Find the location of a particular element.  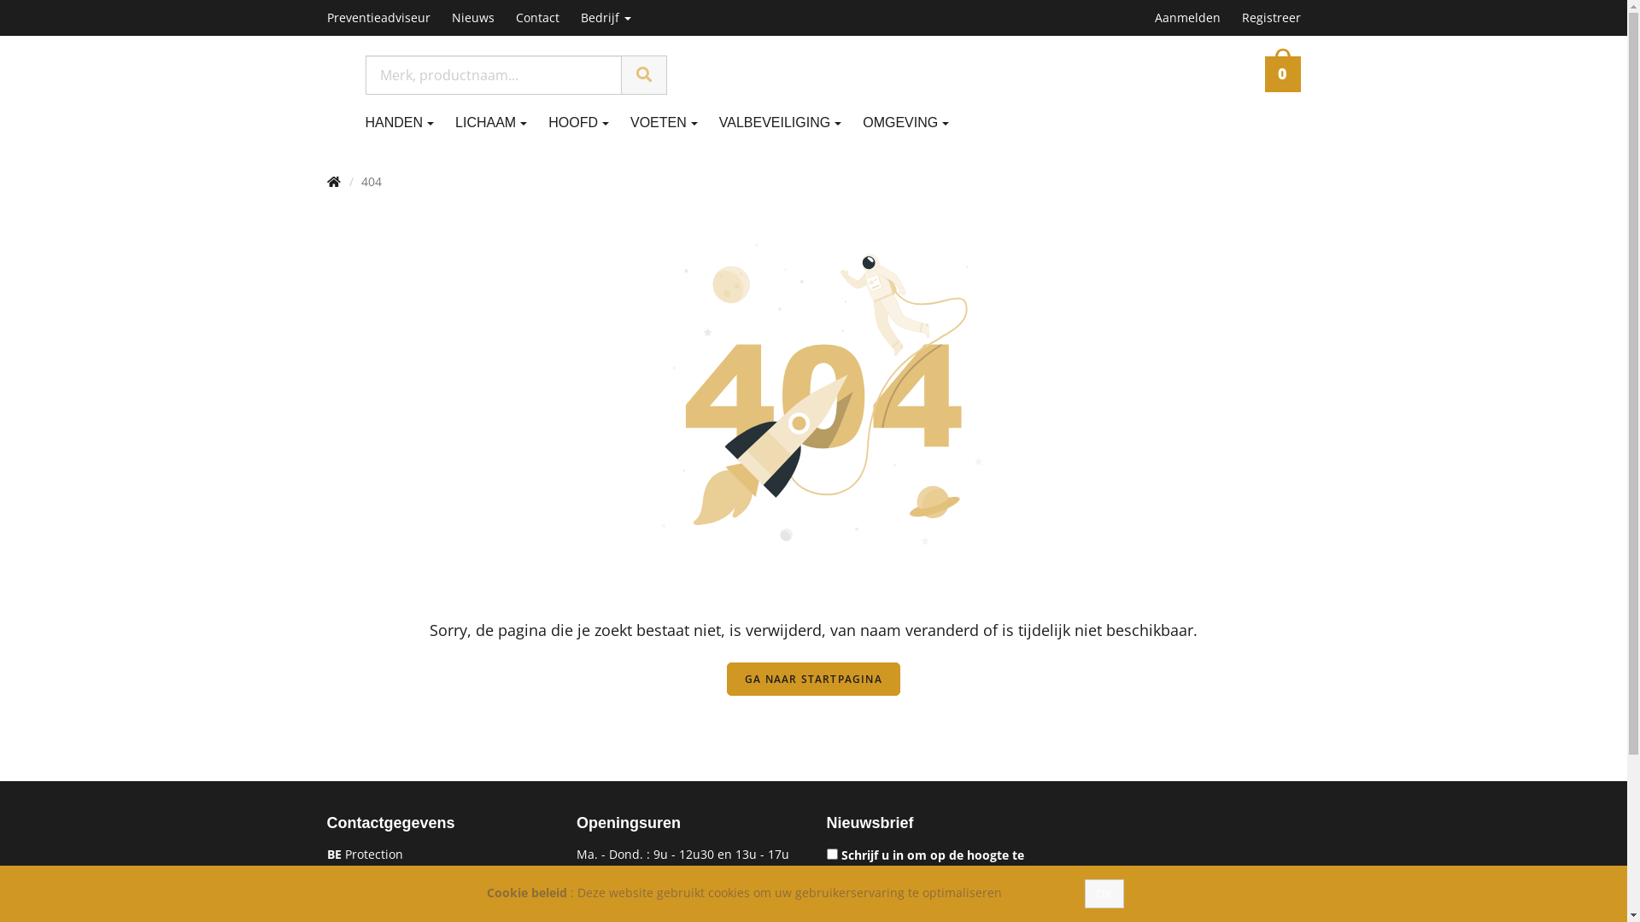

GA NAAR STARTPAGINA is located at coordinates (813, 680).